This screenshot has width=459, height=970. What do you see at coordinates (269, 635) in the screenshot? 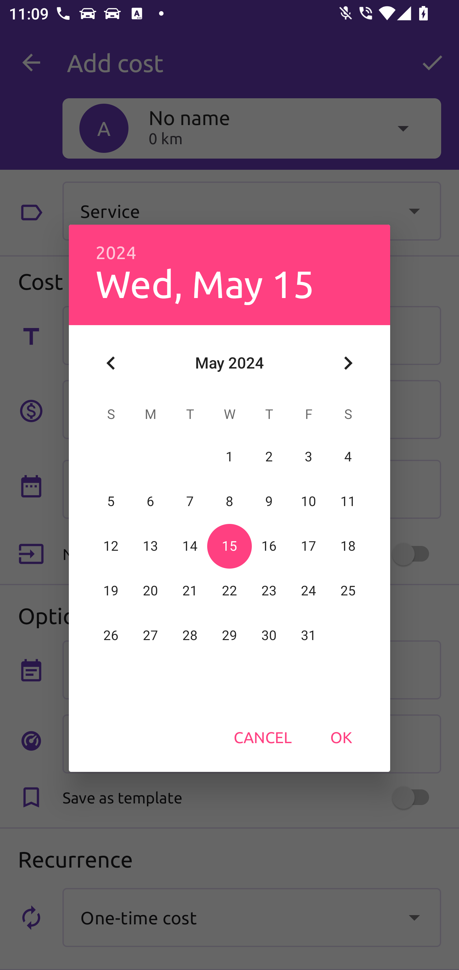
I see `30 30 May 2024` at bounding box center [269, 635].